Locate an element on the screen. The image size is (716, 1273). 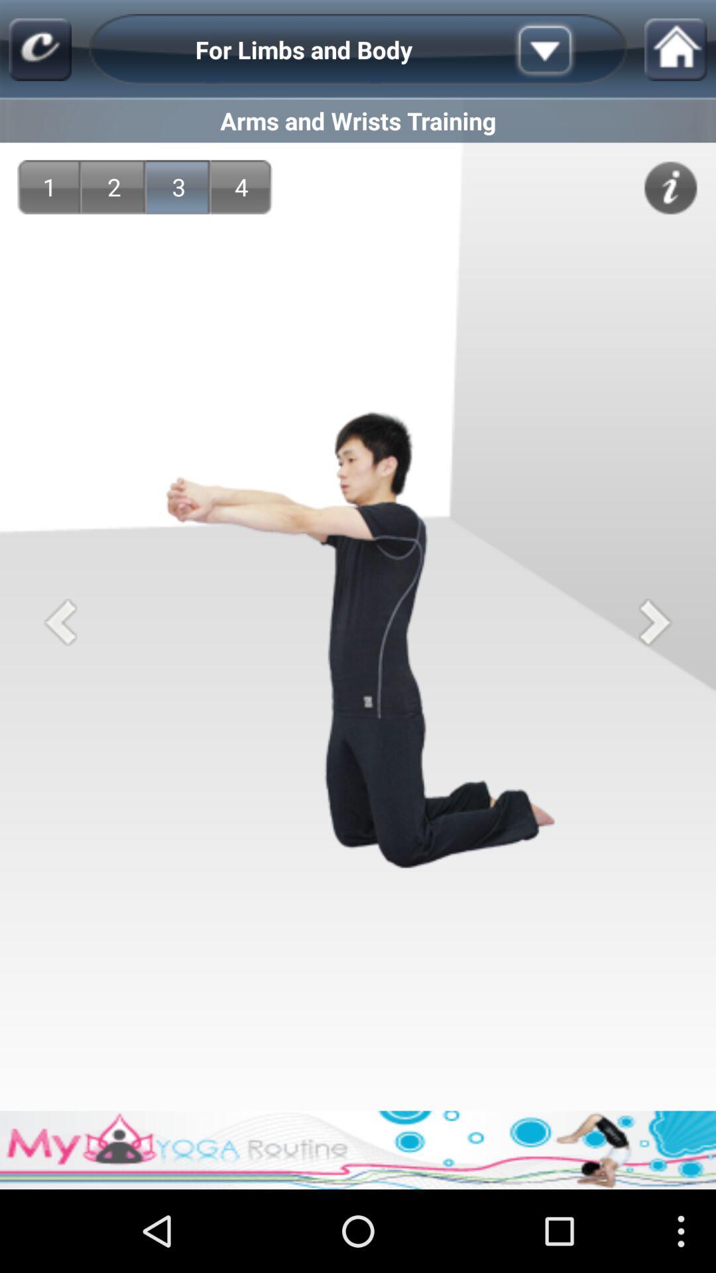
choose item next to 3 app is located at coordinates (241, 187).